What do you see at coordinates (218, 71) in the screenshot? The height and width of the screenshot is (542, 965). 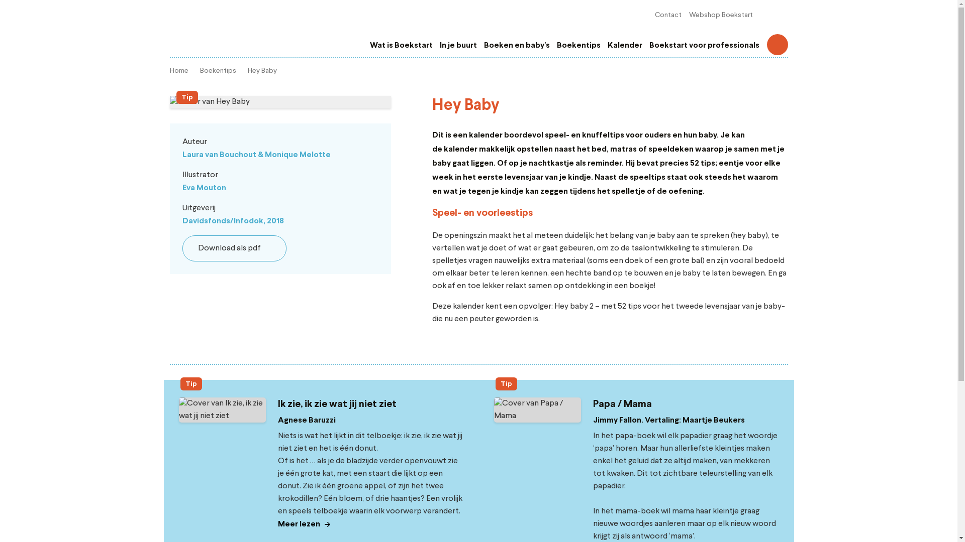 I see `Boekentips` at bounding box center [218, 71].